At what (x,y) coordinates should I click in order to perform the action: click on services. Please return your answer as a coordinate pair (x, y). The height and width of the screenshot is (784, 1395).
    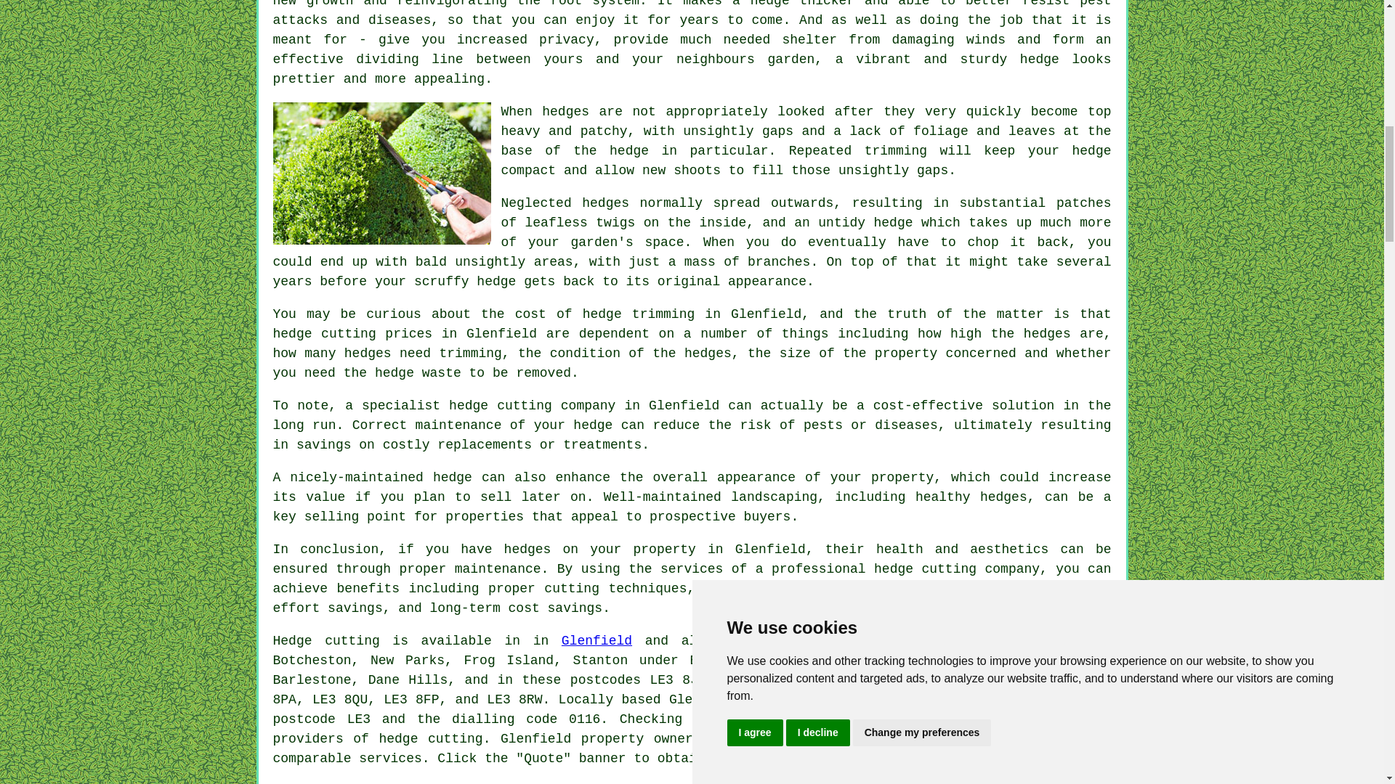
    Looking at the image, I should click on (389, 758).